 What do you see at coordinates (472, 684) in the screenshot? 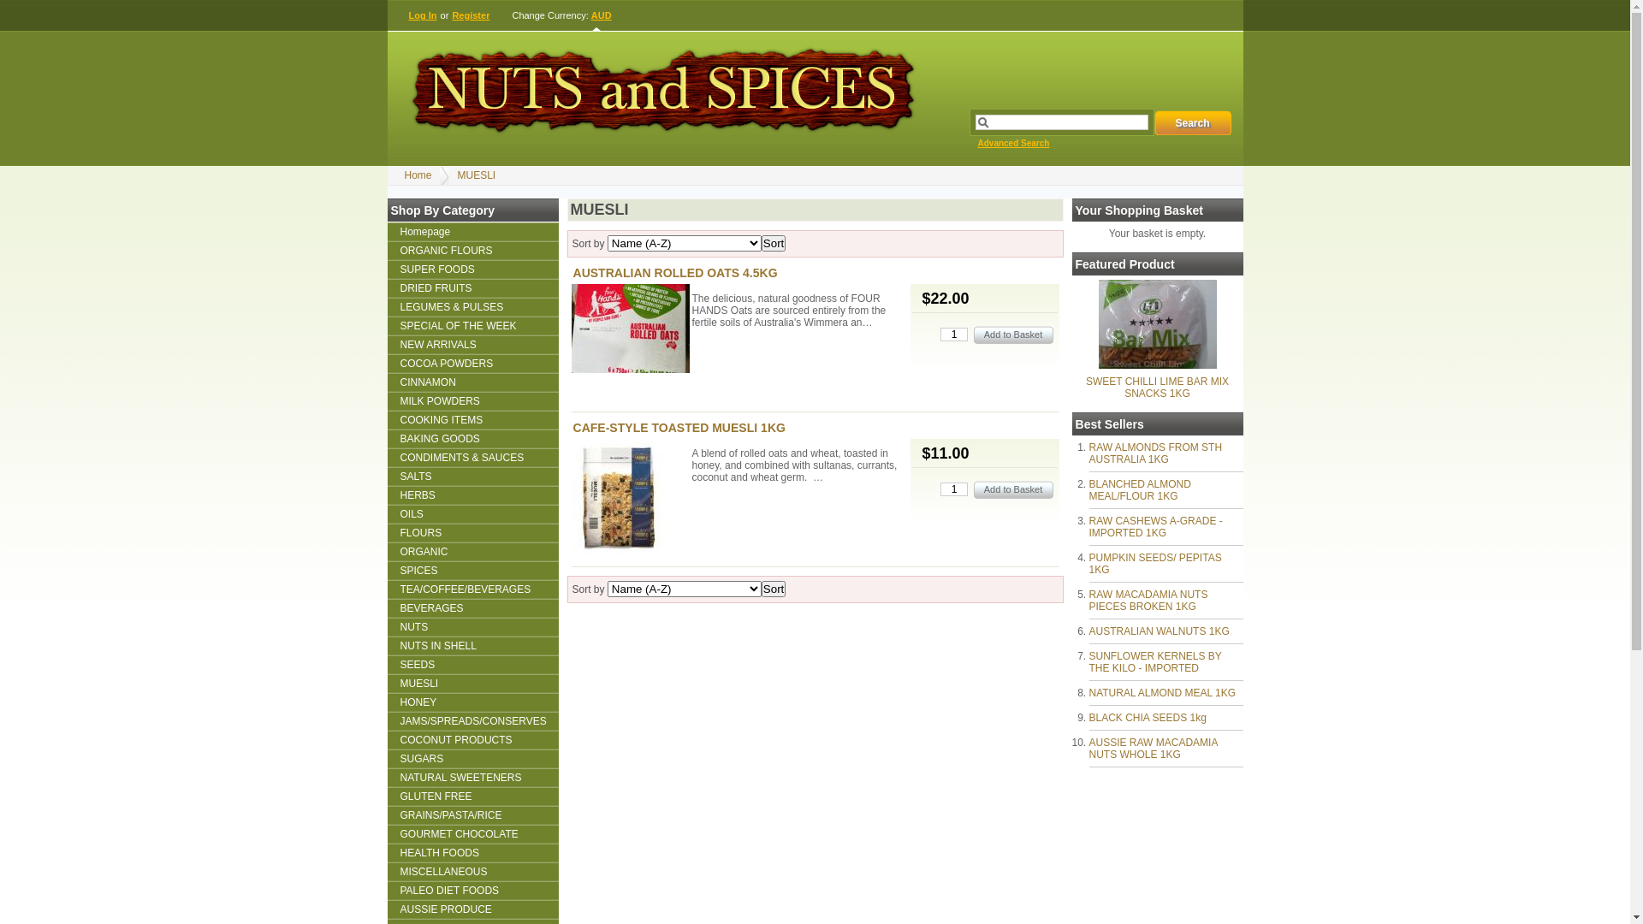
I see `MUESLI` at bounding box center [472, 684].